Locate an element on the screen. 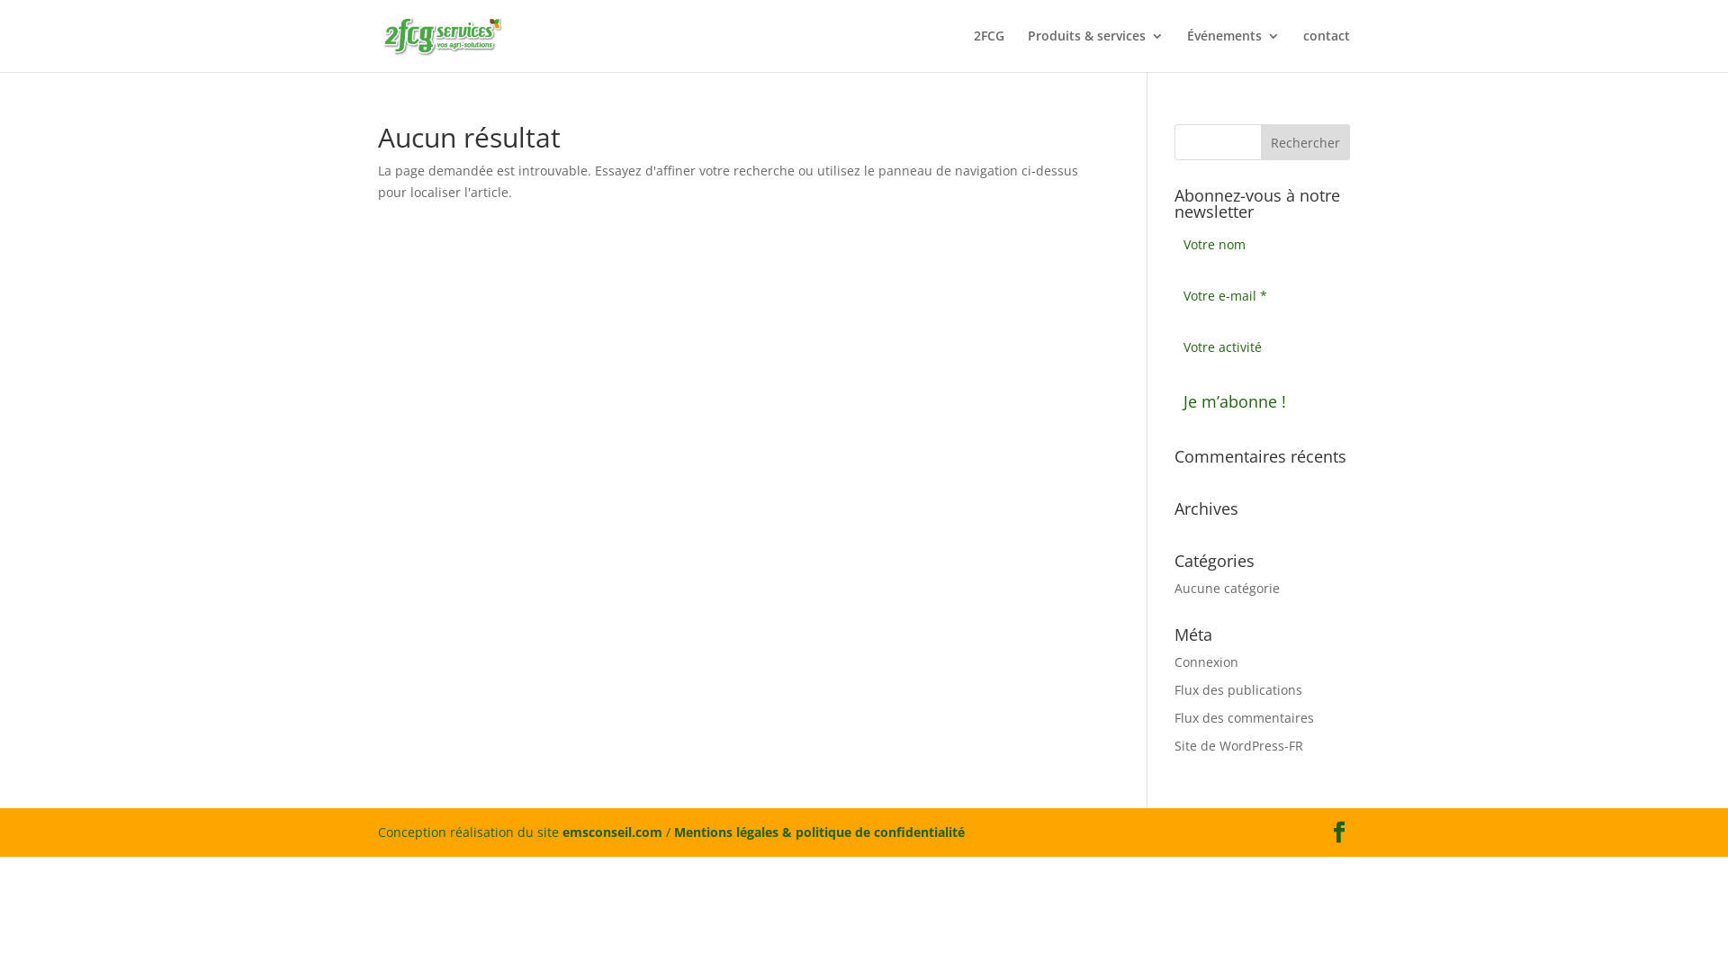  Votre nom is located at coordinates (1262, 245).